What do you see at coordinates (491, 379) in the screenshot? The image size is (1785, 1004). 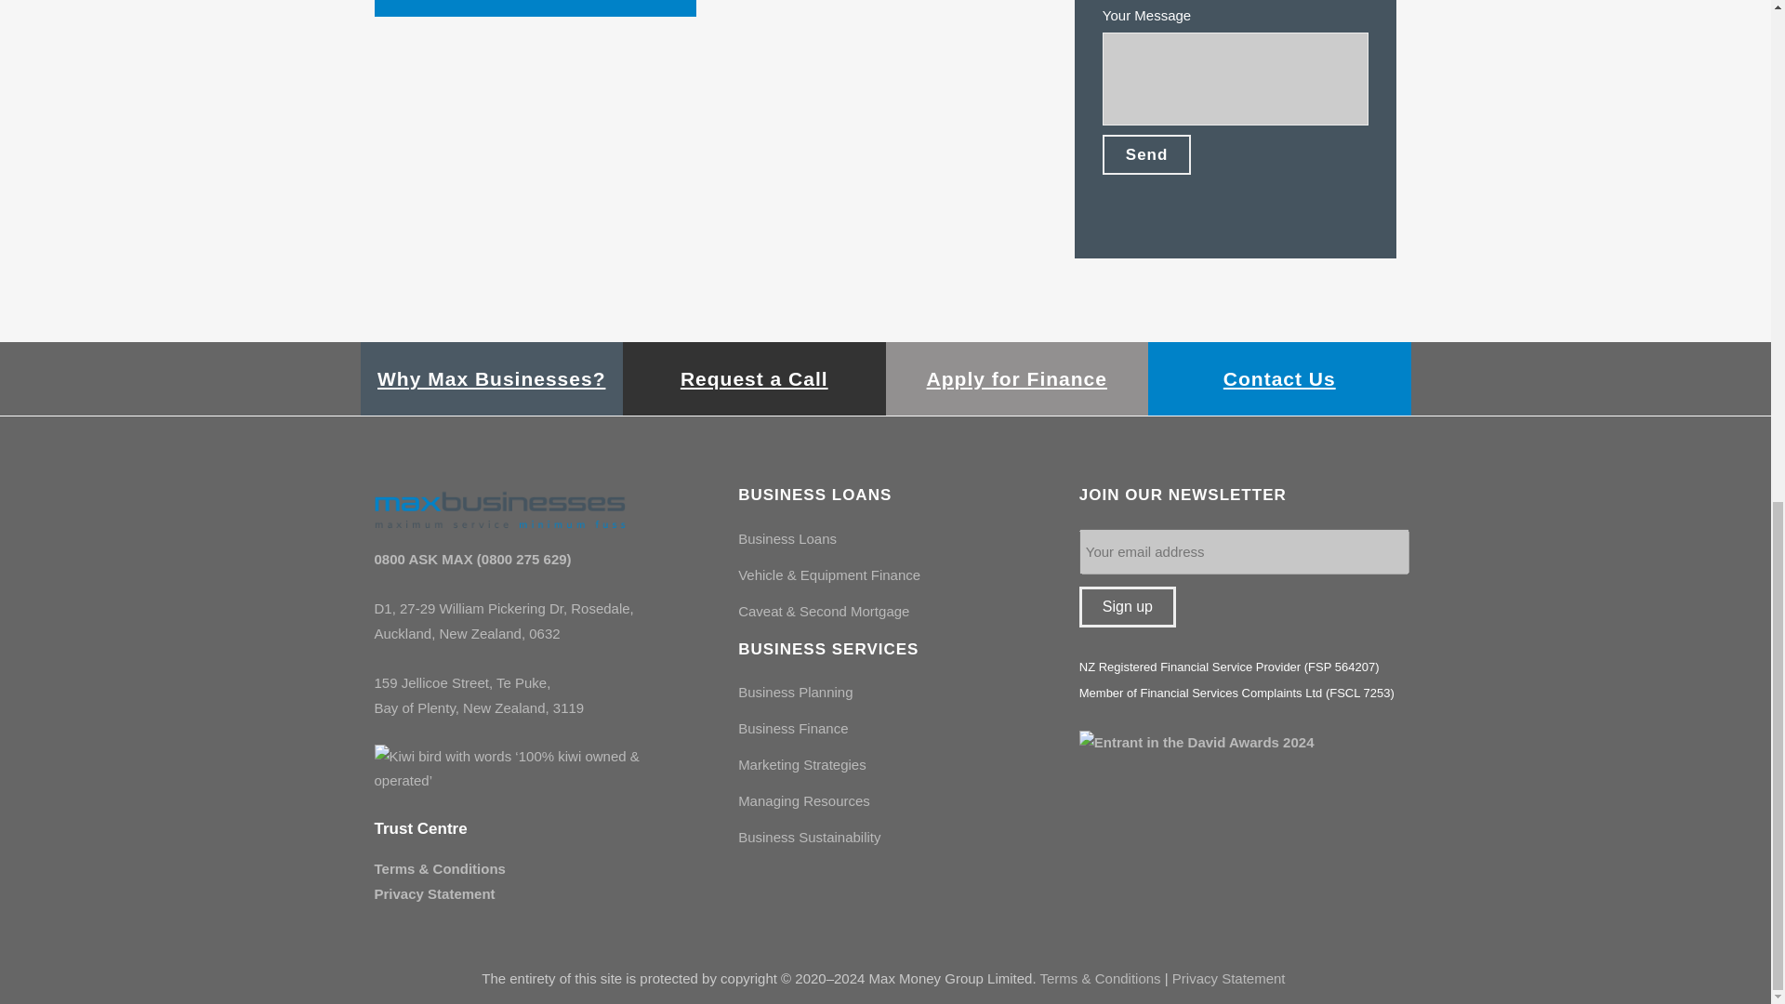 I see `Why Max Businesses?` at bounding box center [491, 379].